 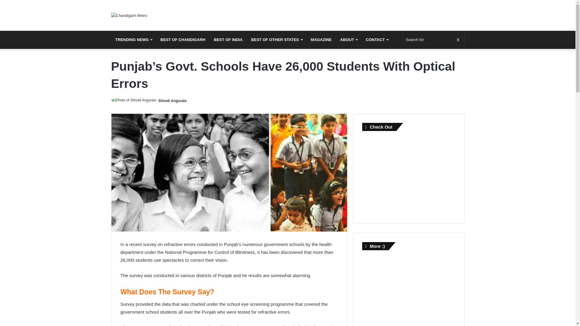 What do you see at coordinates (434, 40) in the screenshot?
I see `Search for` at bounding box center [434, 40].